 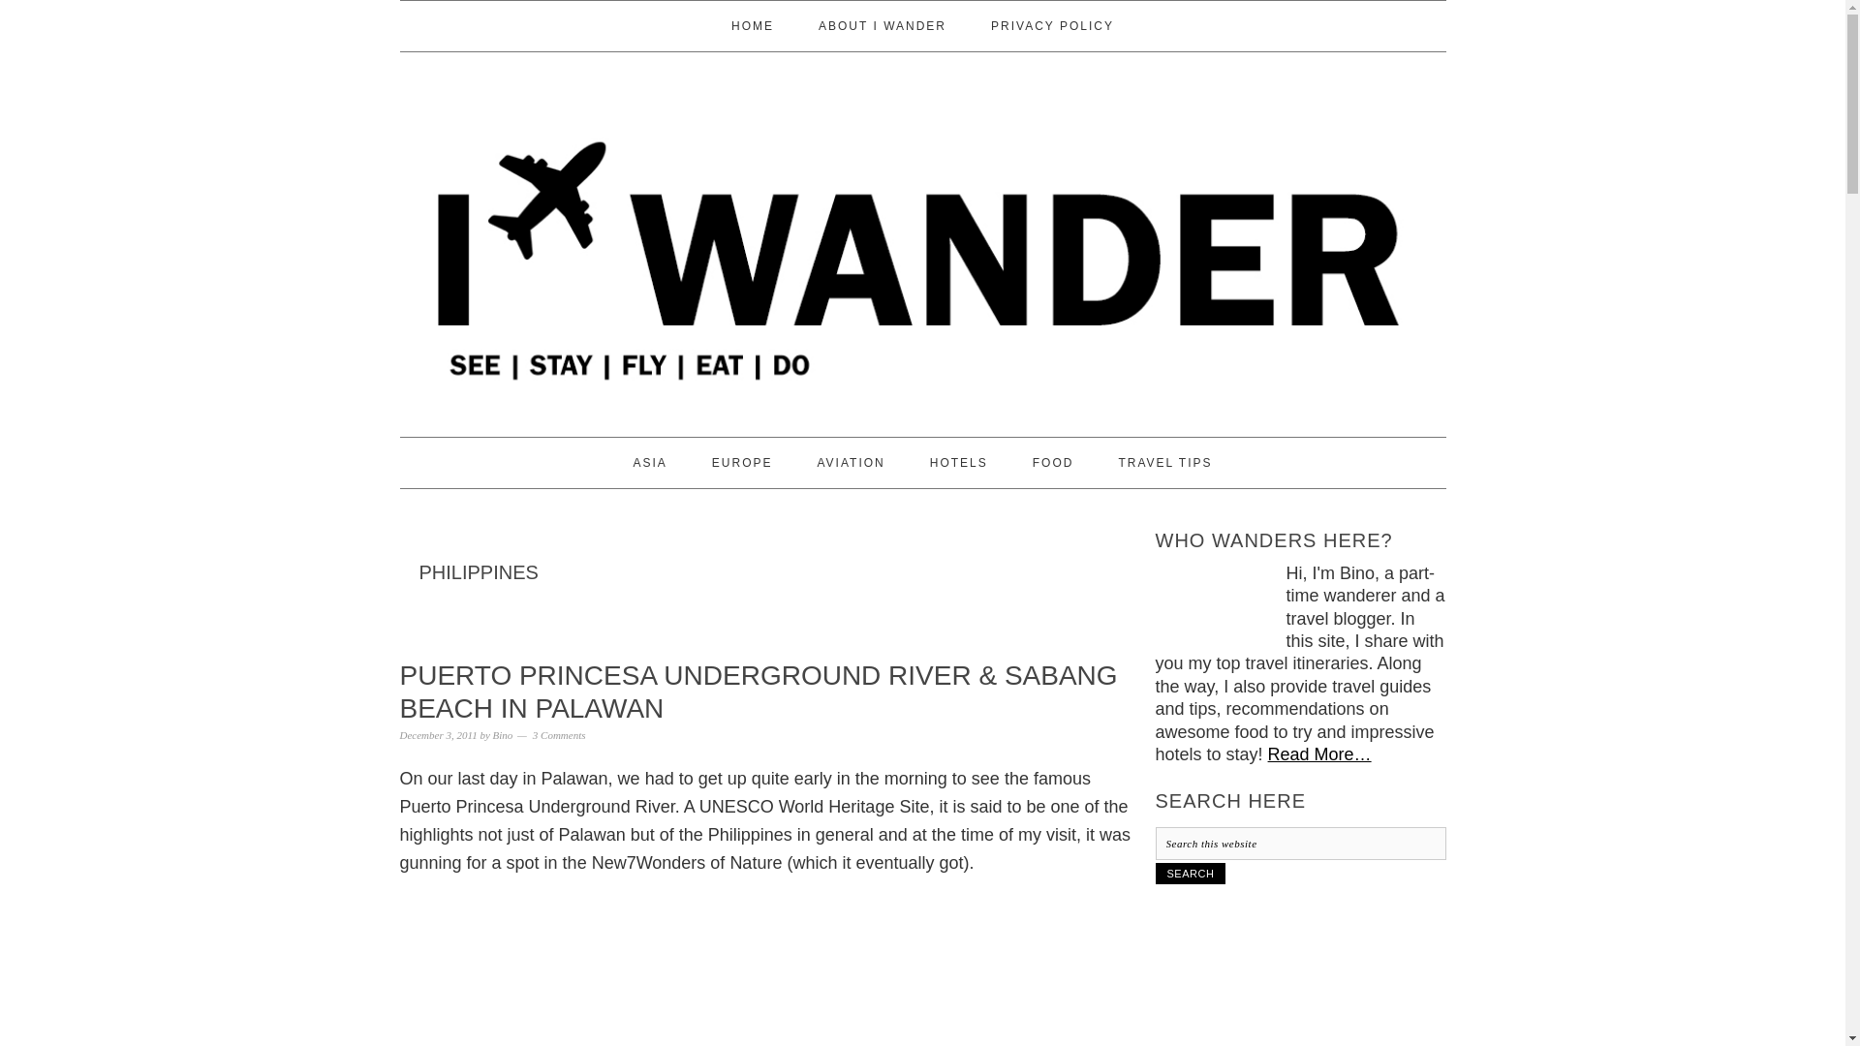 What do you see at coordinates (1052, 25) in the screenshot?
I see `PRIVACY POLICY` at bounding box center [1052, 25].